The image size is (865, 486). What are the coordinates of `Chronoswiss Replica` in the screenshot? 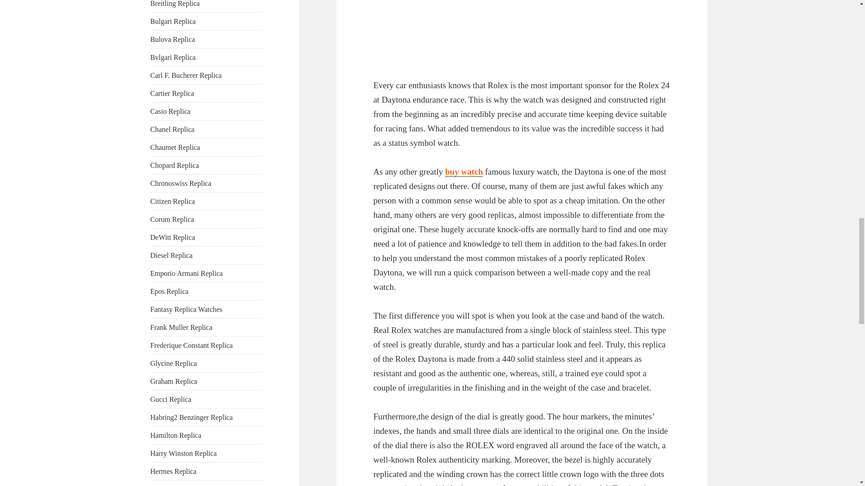 It's located at (181, 183).